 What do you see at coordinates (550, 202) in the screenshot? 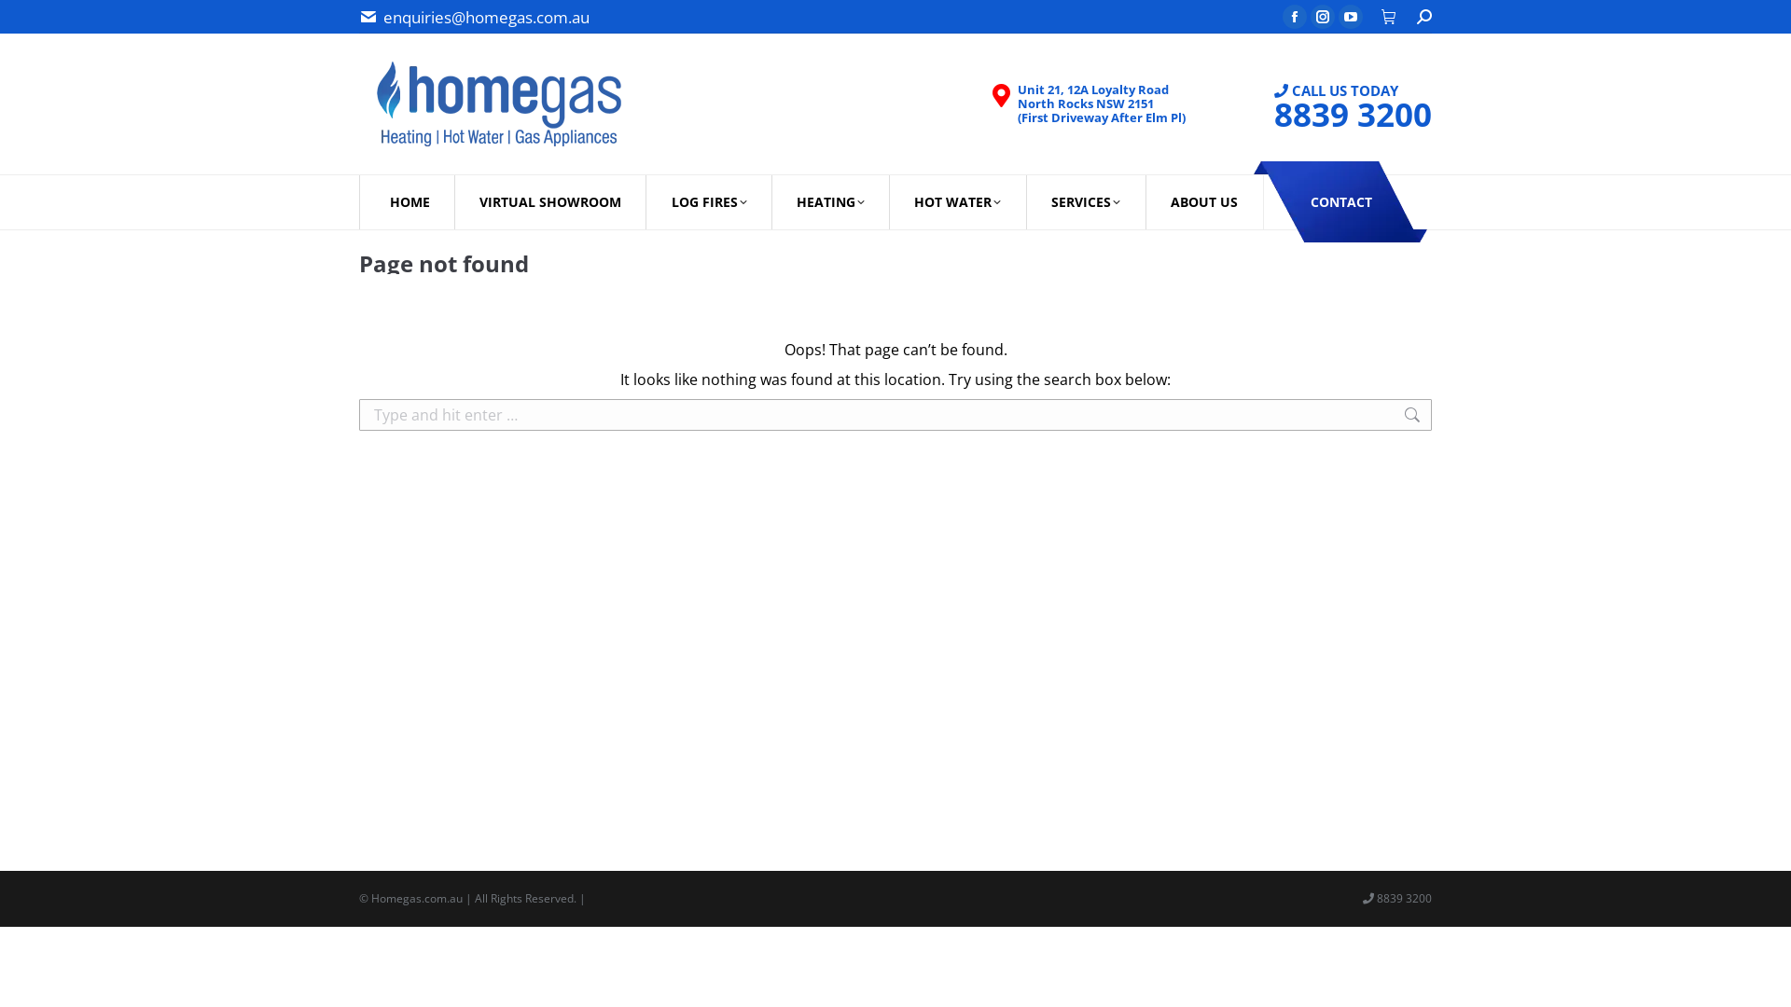
I see `VIRTUAL SHOWROOM` at bounding box center [550, 202].